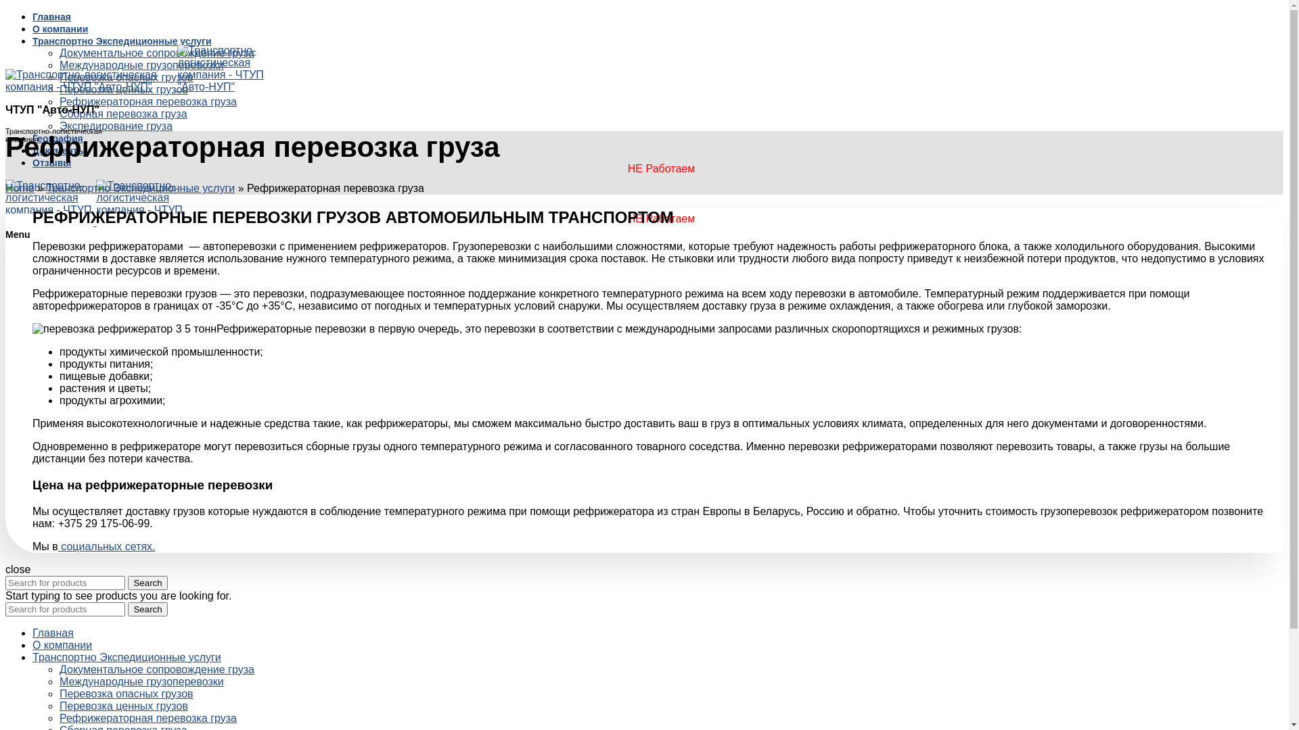 The width and height of the screenshot is (1299, 730). What do you see at coordinates (147, 608) in the screenshot?
I see `Search` at bounding box center [147, 608].